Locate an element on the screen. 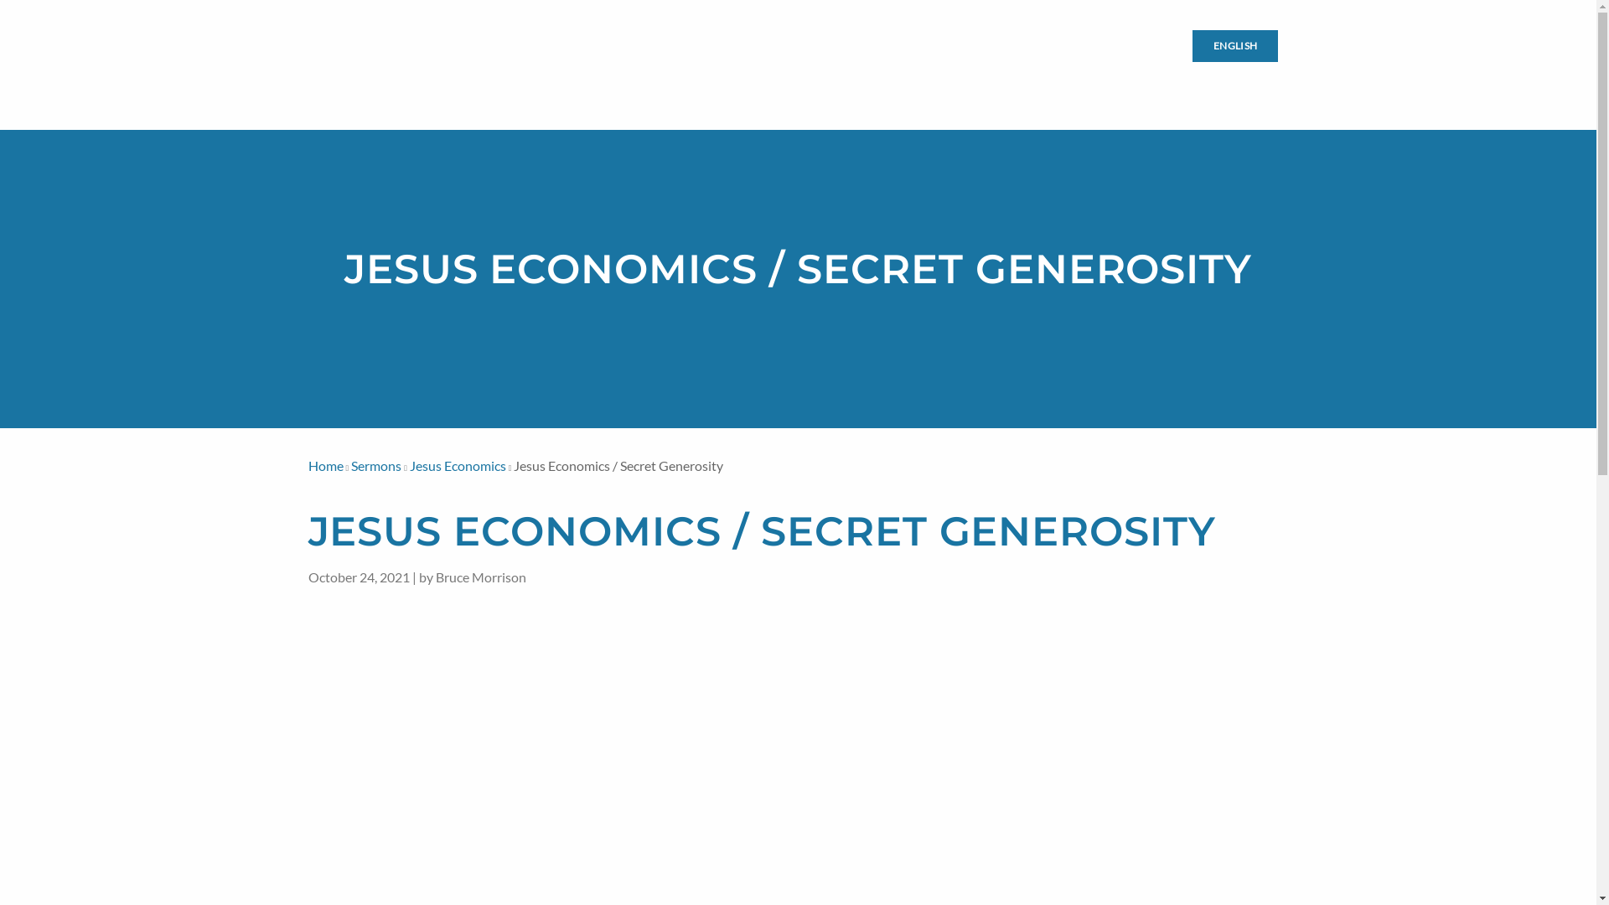 Image resolution: width=1609 pixels, height=905 pixels. CONNECT is located at coordinates (951, 84).